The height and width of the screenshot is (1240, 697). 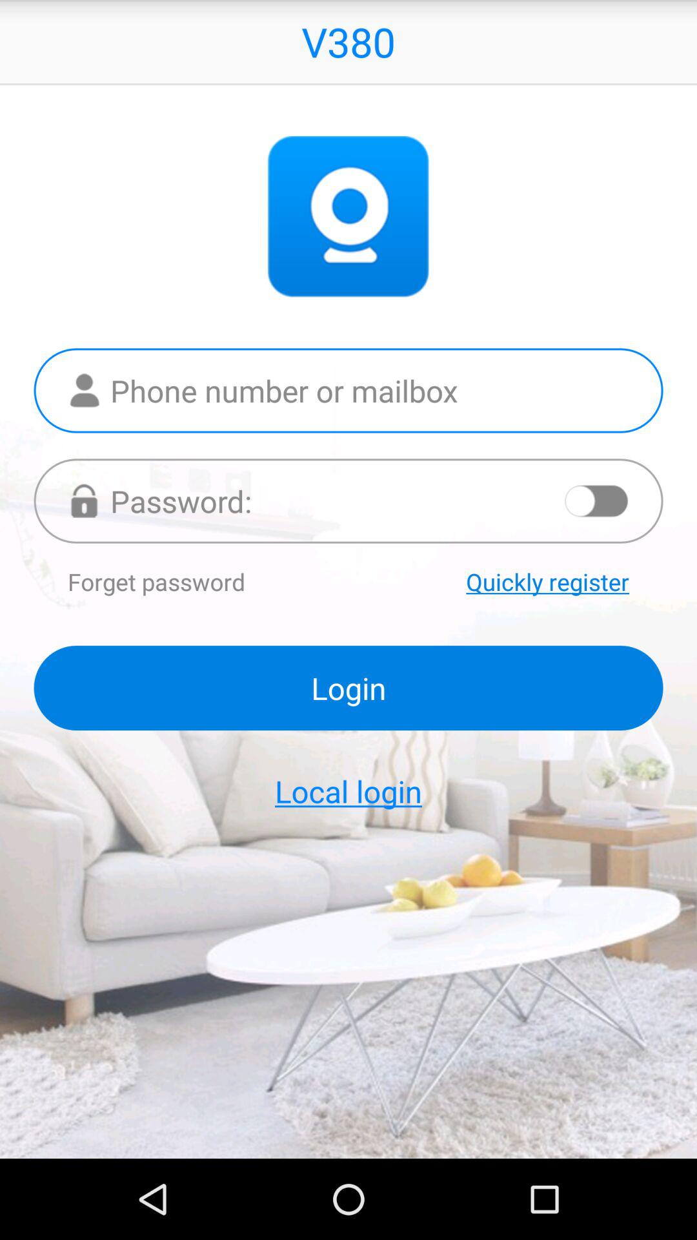 I want to click on show password, so click(x=597, y=501).